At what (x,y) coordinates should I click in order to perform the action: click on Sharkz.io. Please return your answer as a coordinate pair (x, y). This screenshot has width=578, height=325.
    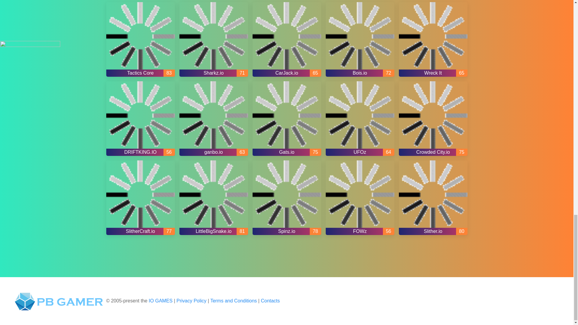
    Looking at the image, I should click on (213, 39).